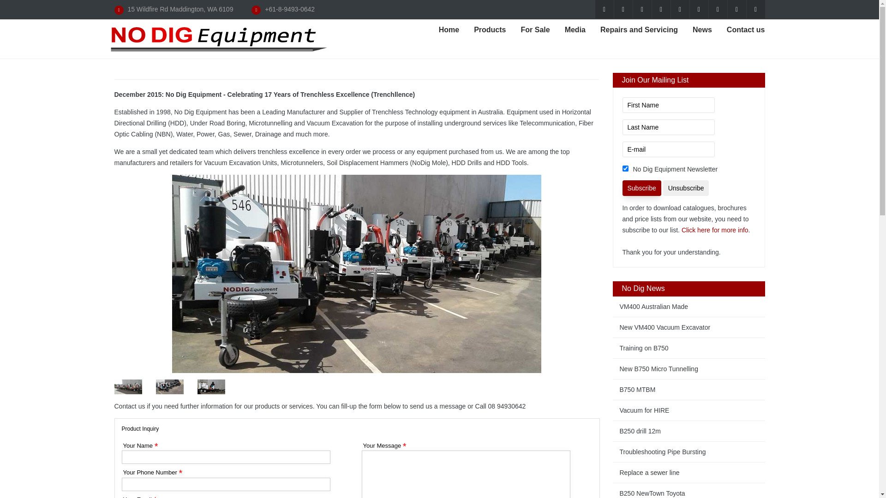 The width and height of the screenshot is (886, 498). I want to click on Click here for more info, so click(715, 230).